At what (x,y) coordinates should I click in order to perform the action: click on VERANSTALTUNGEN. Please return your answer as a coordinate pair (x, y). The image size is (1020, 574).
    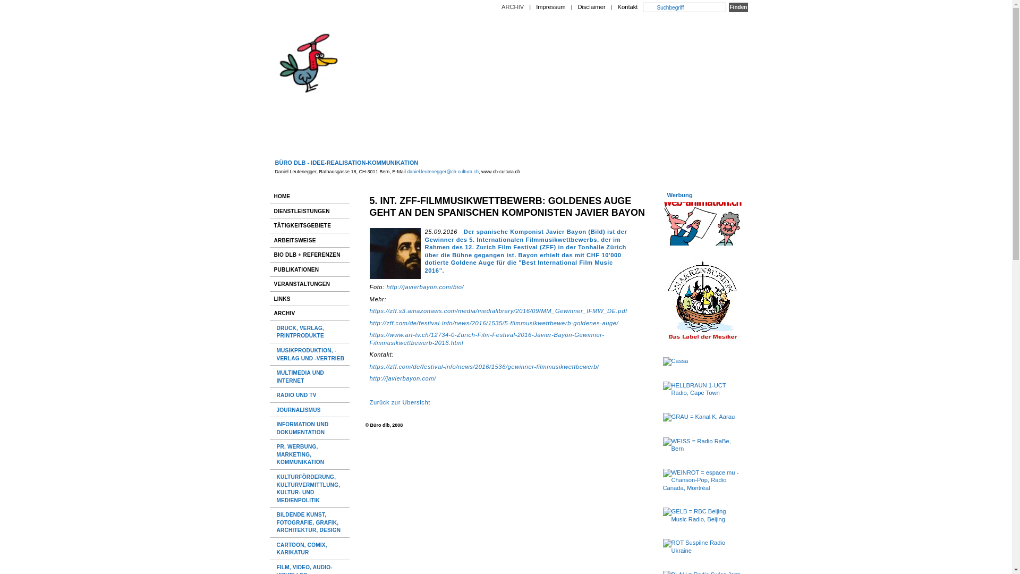
    Looking at the image, I should click on (310, 284).